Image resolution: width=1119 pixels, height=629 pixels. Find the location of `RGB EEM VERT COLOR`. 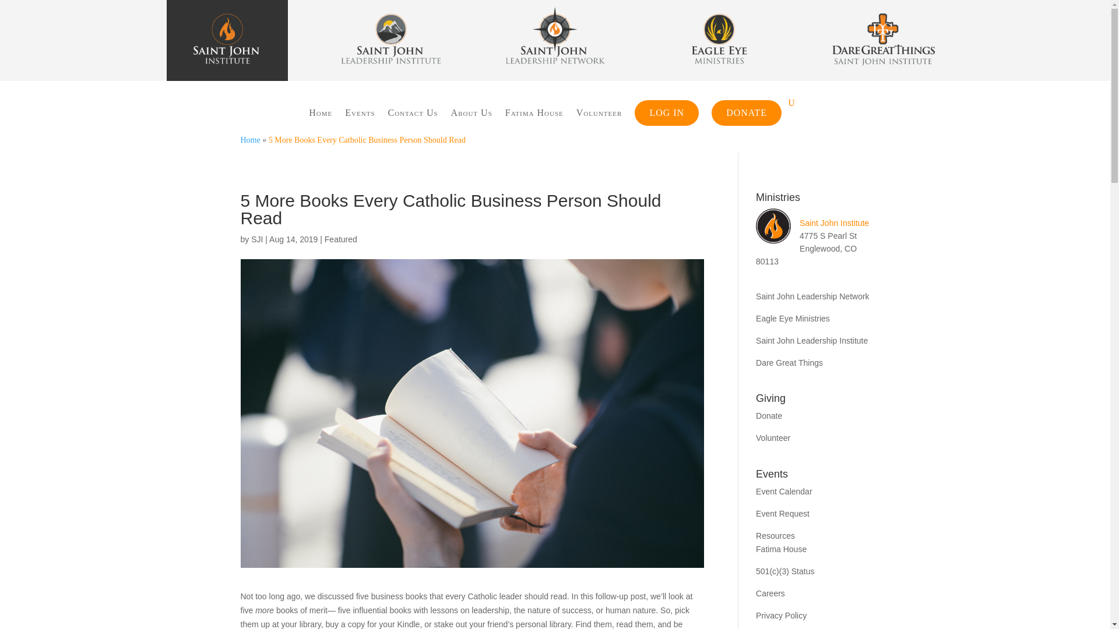

RGB EEM VERT COLOR is located at coordinates (719, 41).